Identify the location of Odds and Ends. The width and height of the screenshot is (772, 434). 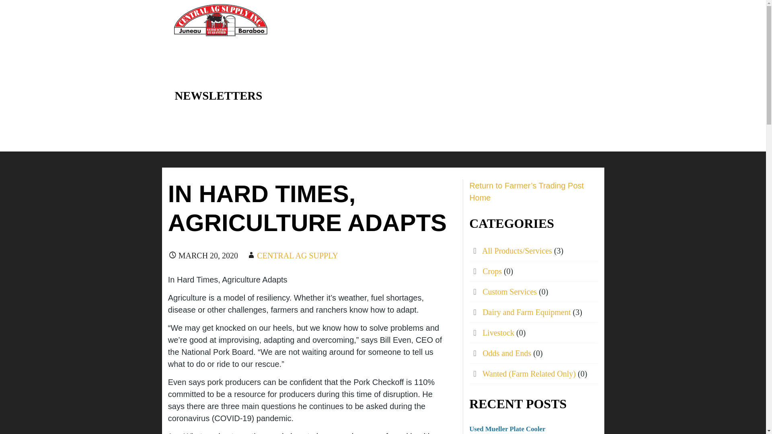
(507, 353).